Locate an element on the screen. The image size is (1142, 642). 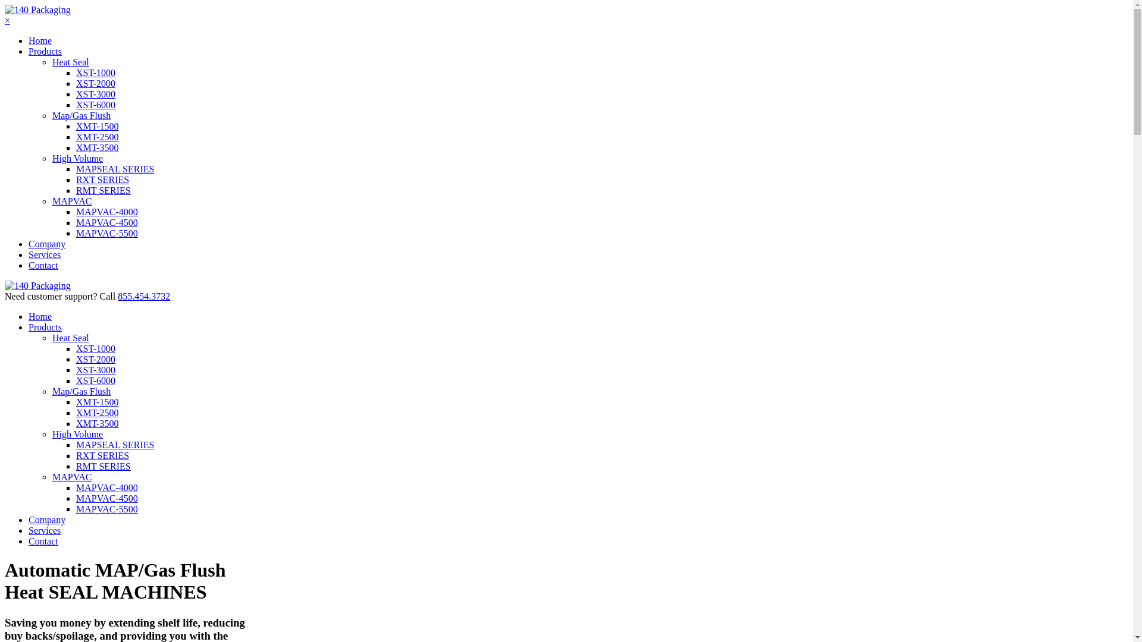
Contact is located at coordinates (43, 541).